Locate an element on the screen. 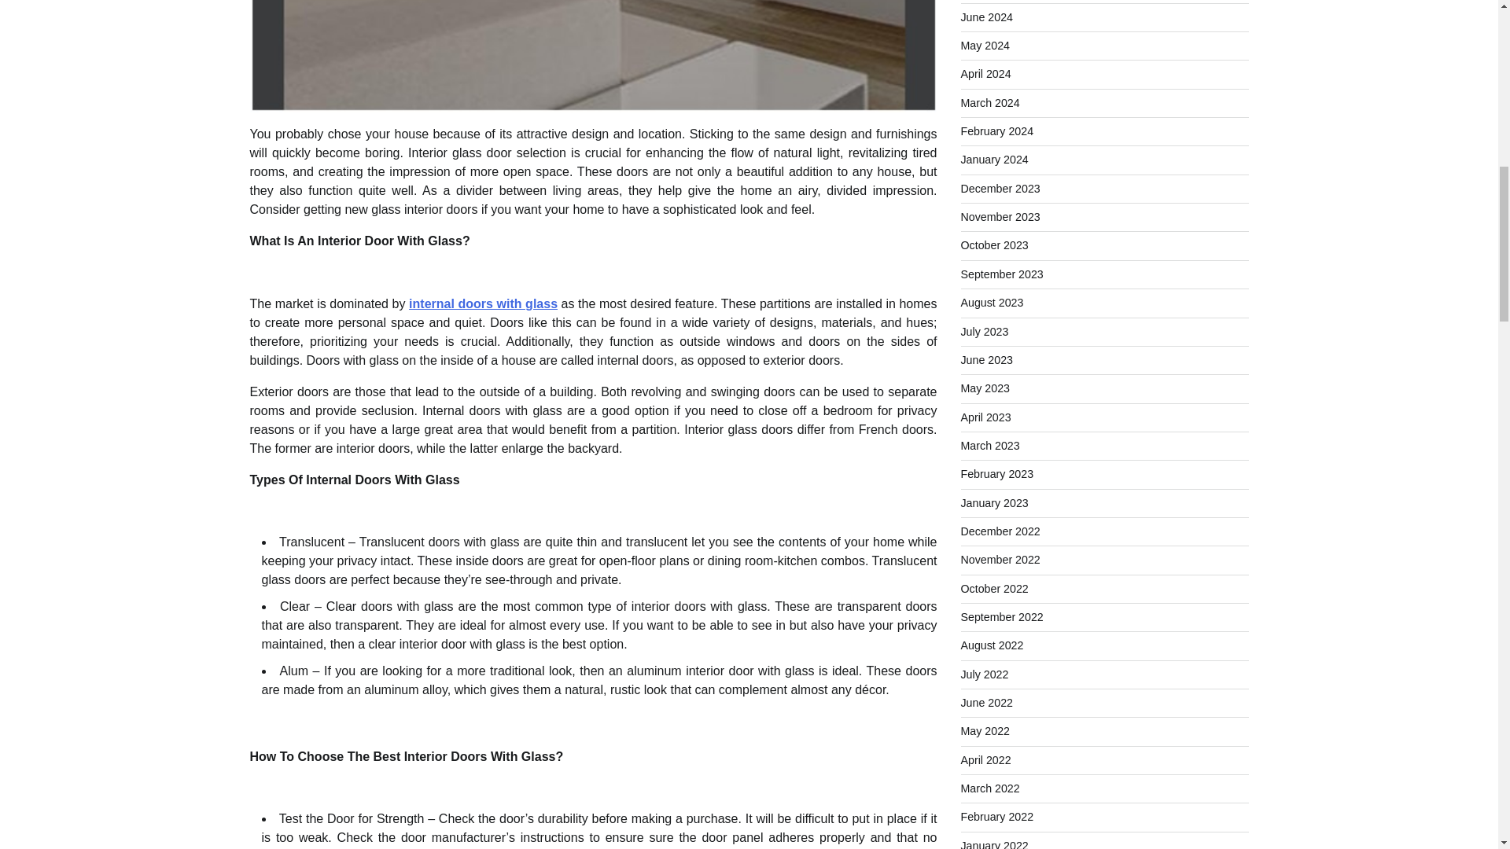 The image size is (1510, 849). December 2023 is located at coordinates (1000, 189).